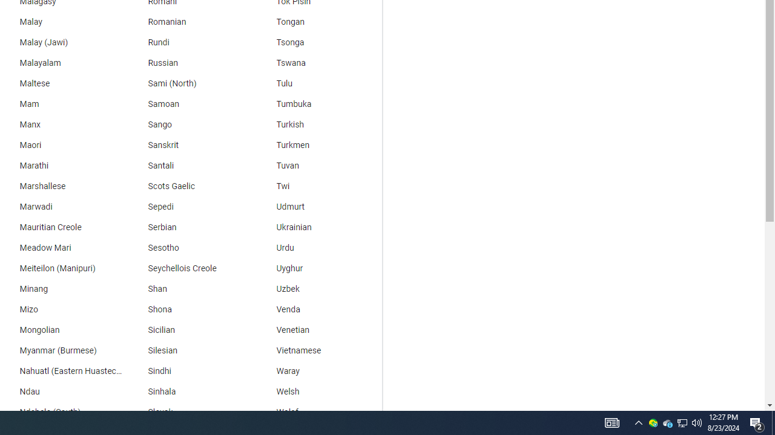 This screenshot has height=435, width=775. Describe the element at coordinates (189, 248) in the screenshot. I see `Sesotho` at that location.